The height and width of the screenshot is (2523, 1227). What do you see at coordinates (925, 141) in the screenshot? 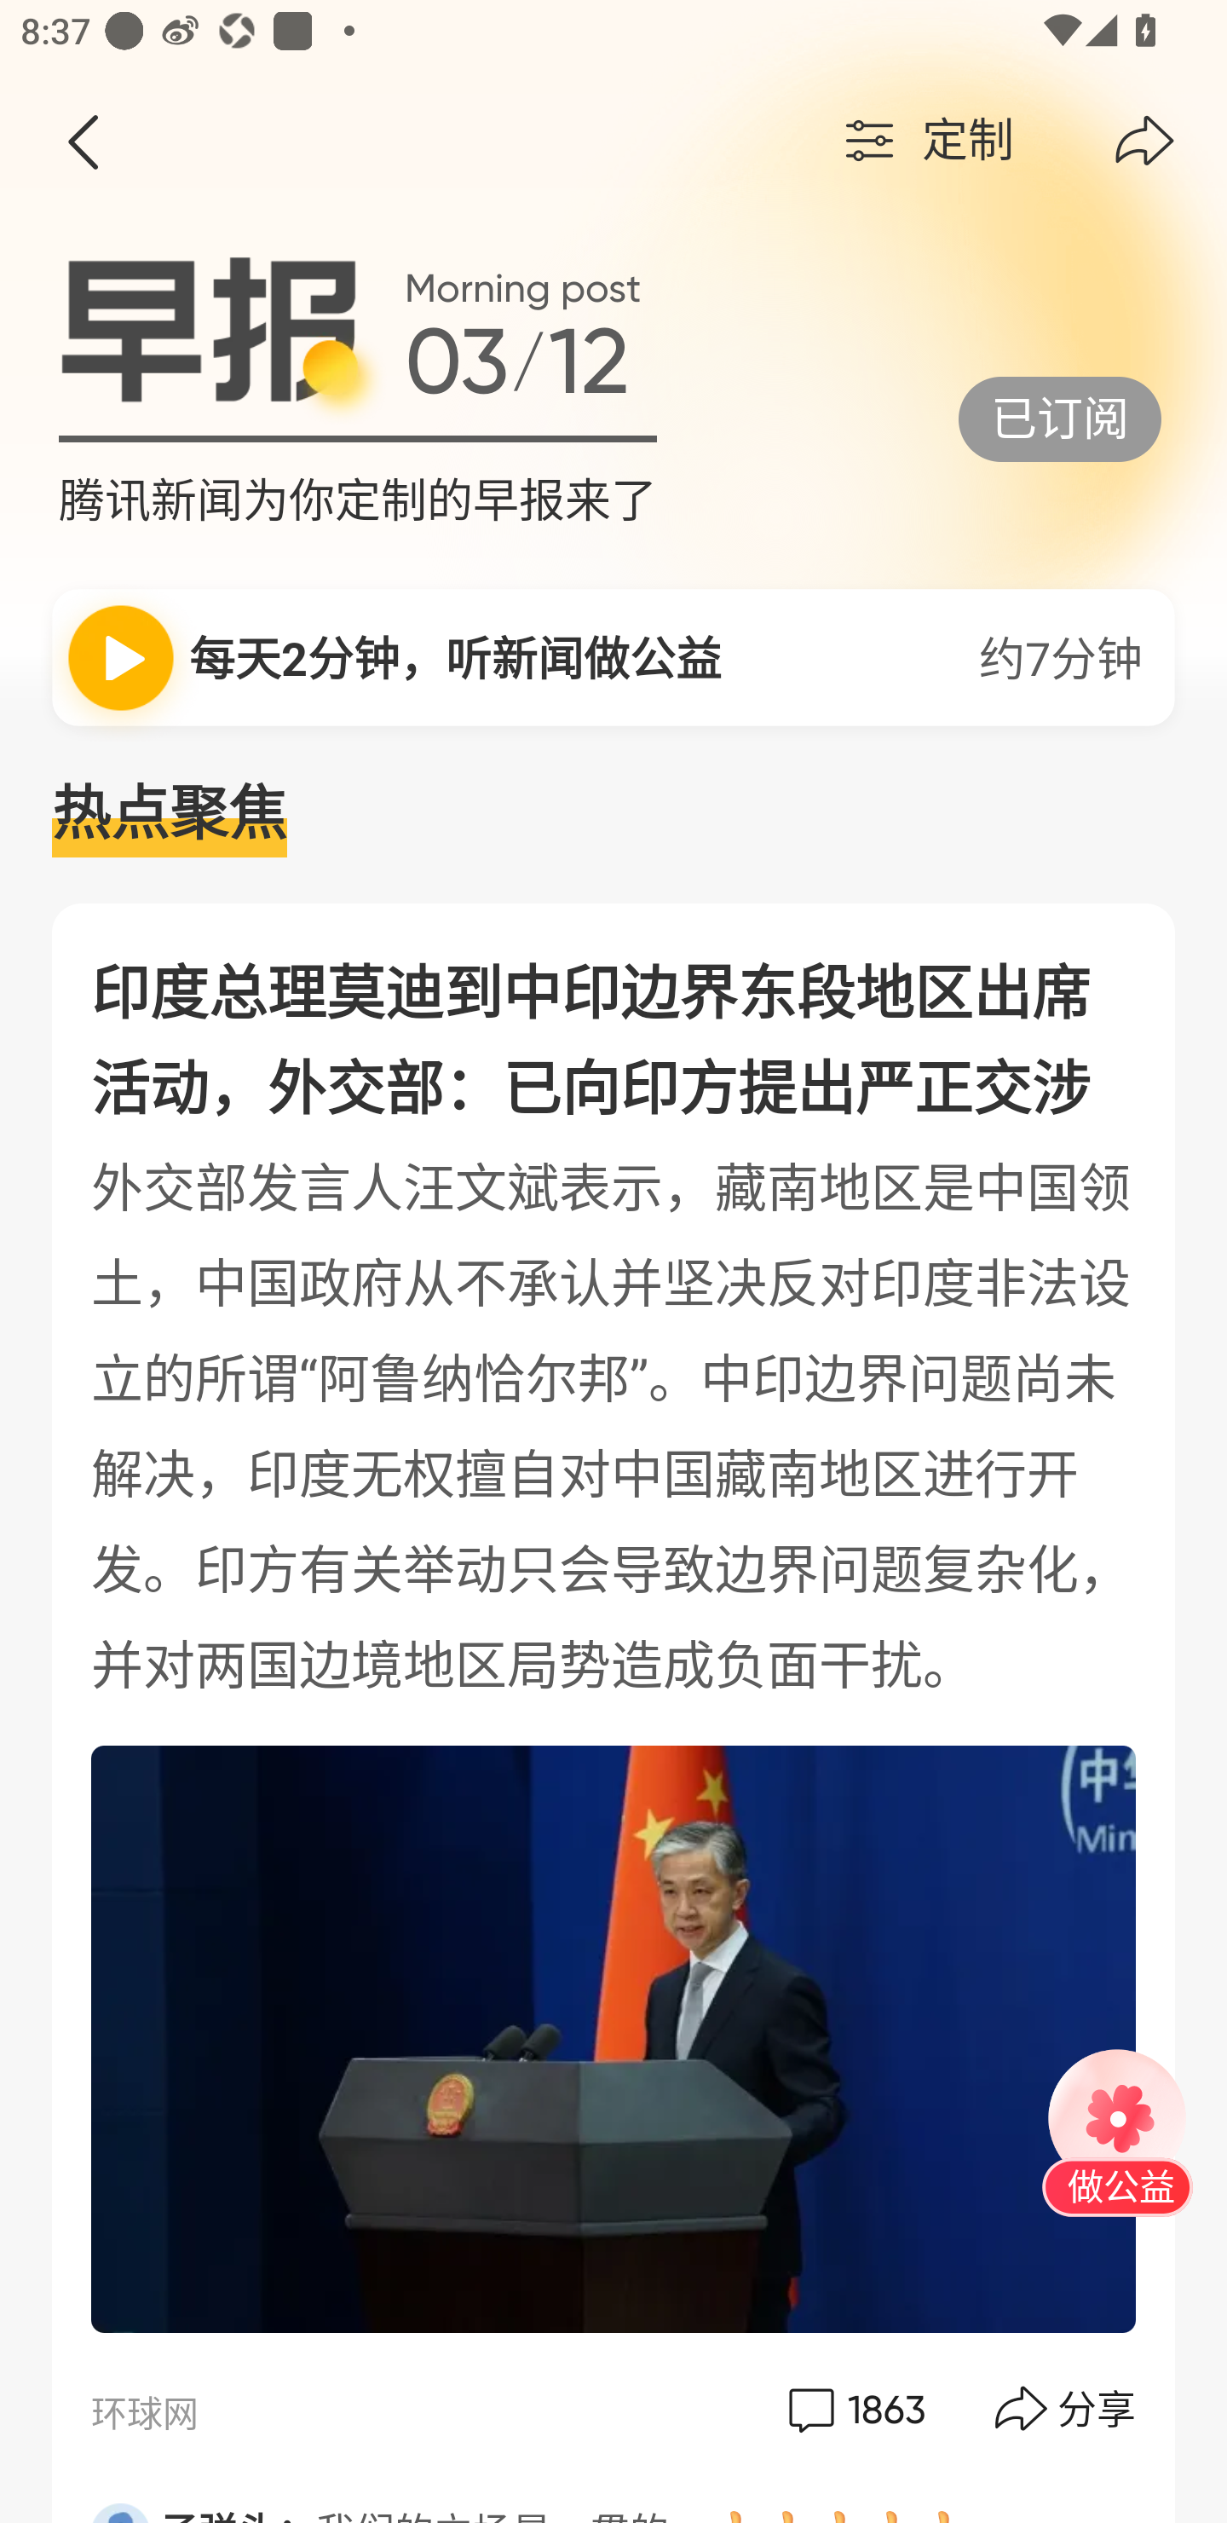
I see ` 定制` at bounding box center [925, 141].